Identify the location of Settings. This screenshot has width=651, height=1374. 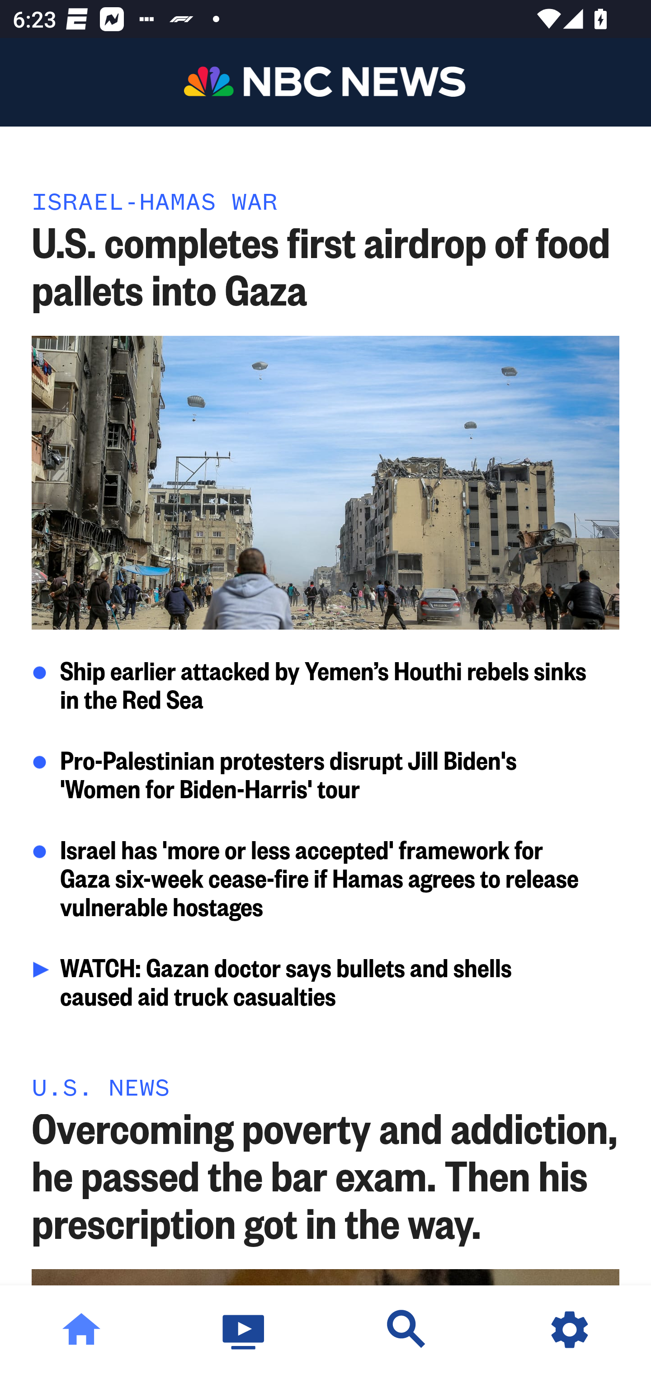
(570, 1330).